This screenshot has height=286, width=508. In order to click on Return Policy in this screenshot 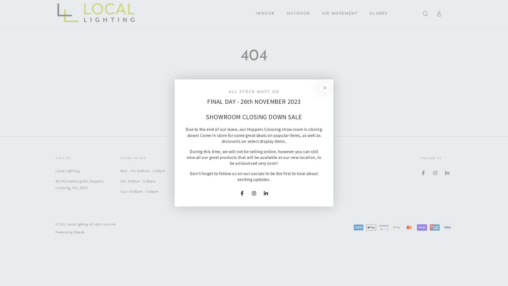, I will do `click(198, 181)`.